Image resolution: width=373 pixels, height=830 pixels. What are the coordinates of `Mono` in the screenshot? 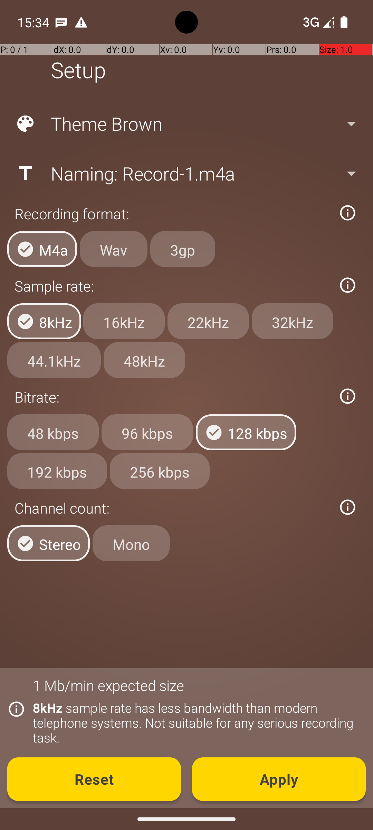 It's located at (131, 543).